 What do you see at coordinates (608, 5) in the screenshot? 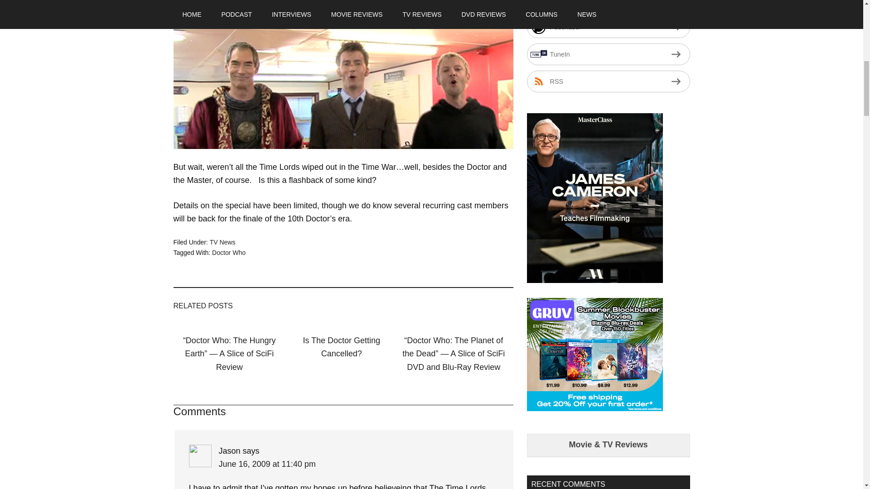
I see `Subscribe on iHeartRadio` at bounding box center [608, 5].